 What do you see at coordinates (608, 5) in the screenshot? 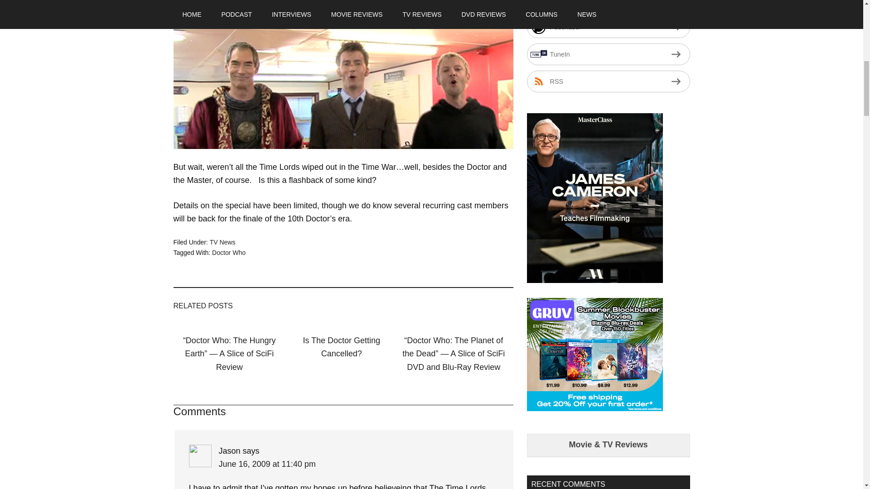
I see `Subscribe on iHeartRadio` at bounding box center [608, 5].